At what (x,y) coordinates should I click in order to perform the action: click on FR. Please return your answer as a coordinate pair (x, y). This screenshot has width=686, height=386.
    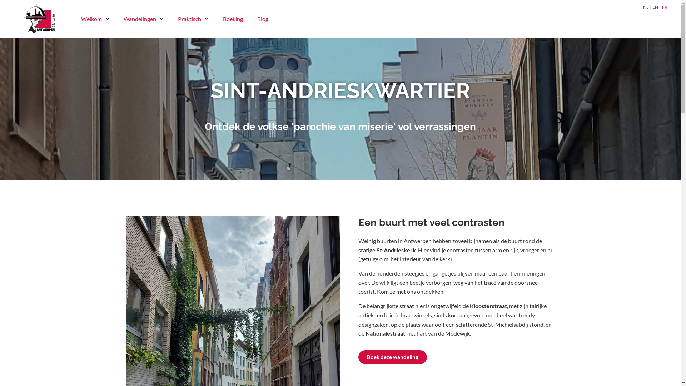
    Looking at the image, I should click on (665, 7).